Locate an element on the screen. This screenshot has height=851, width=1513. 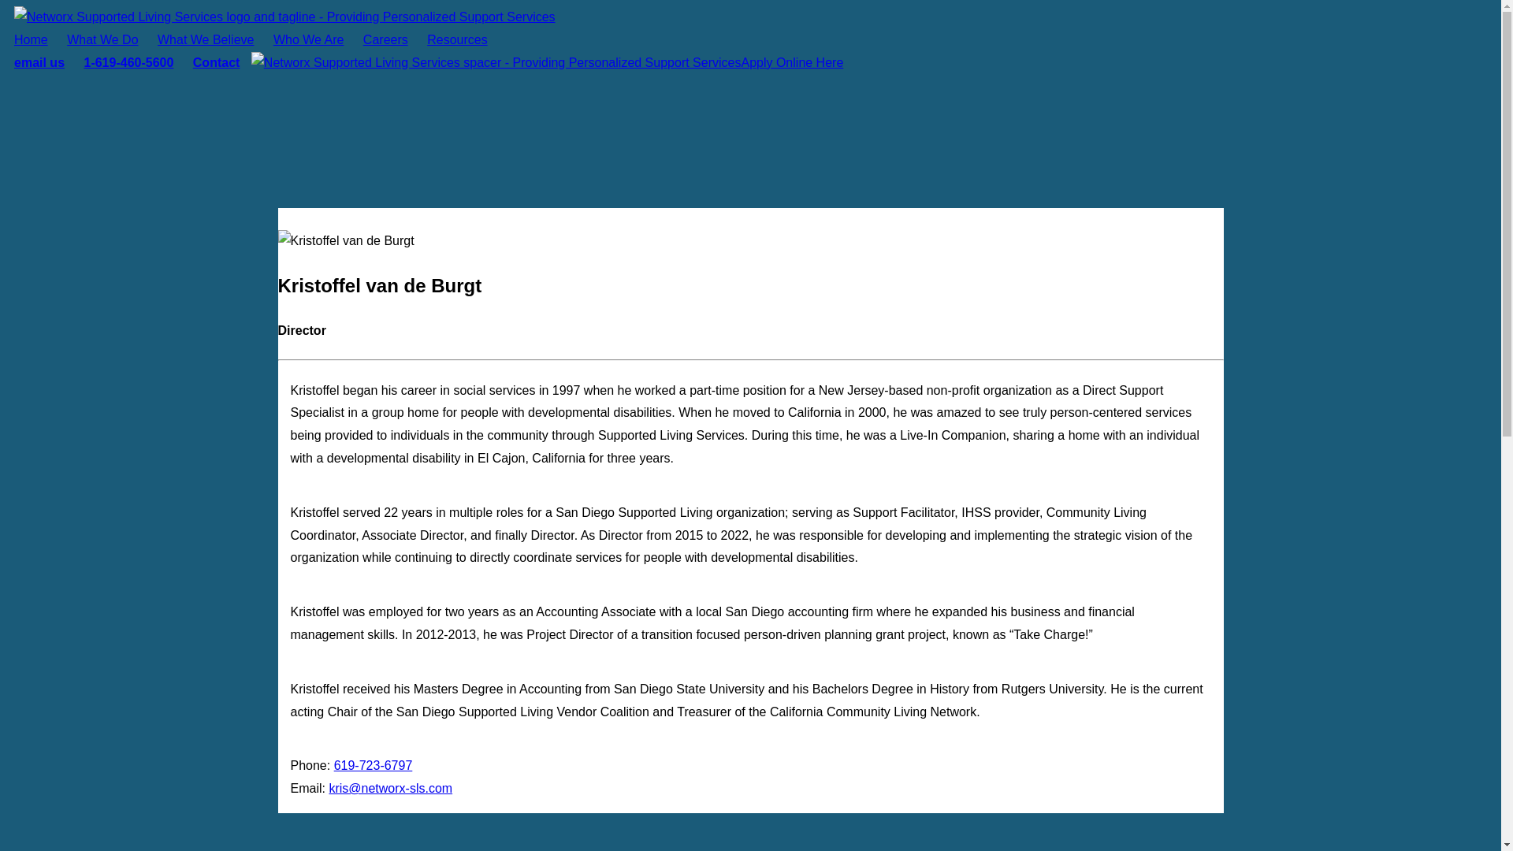
What We Do is located at coordinates (102, 39).